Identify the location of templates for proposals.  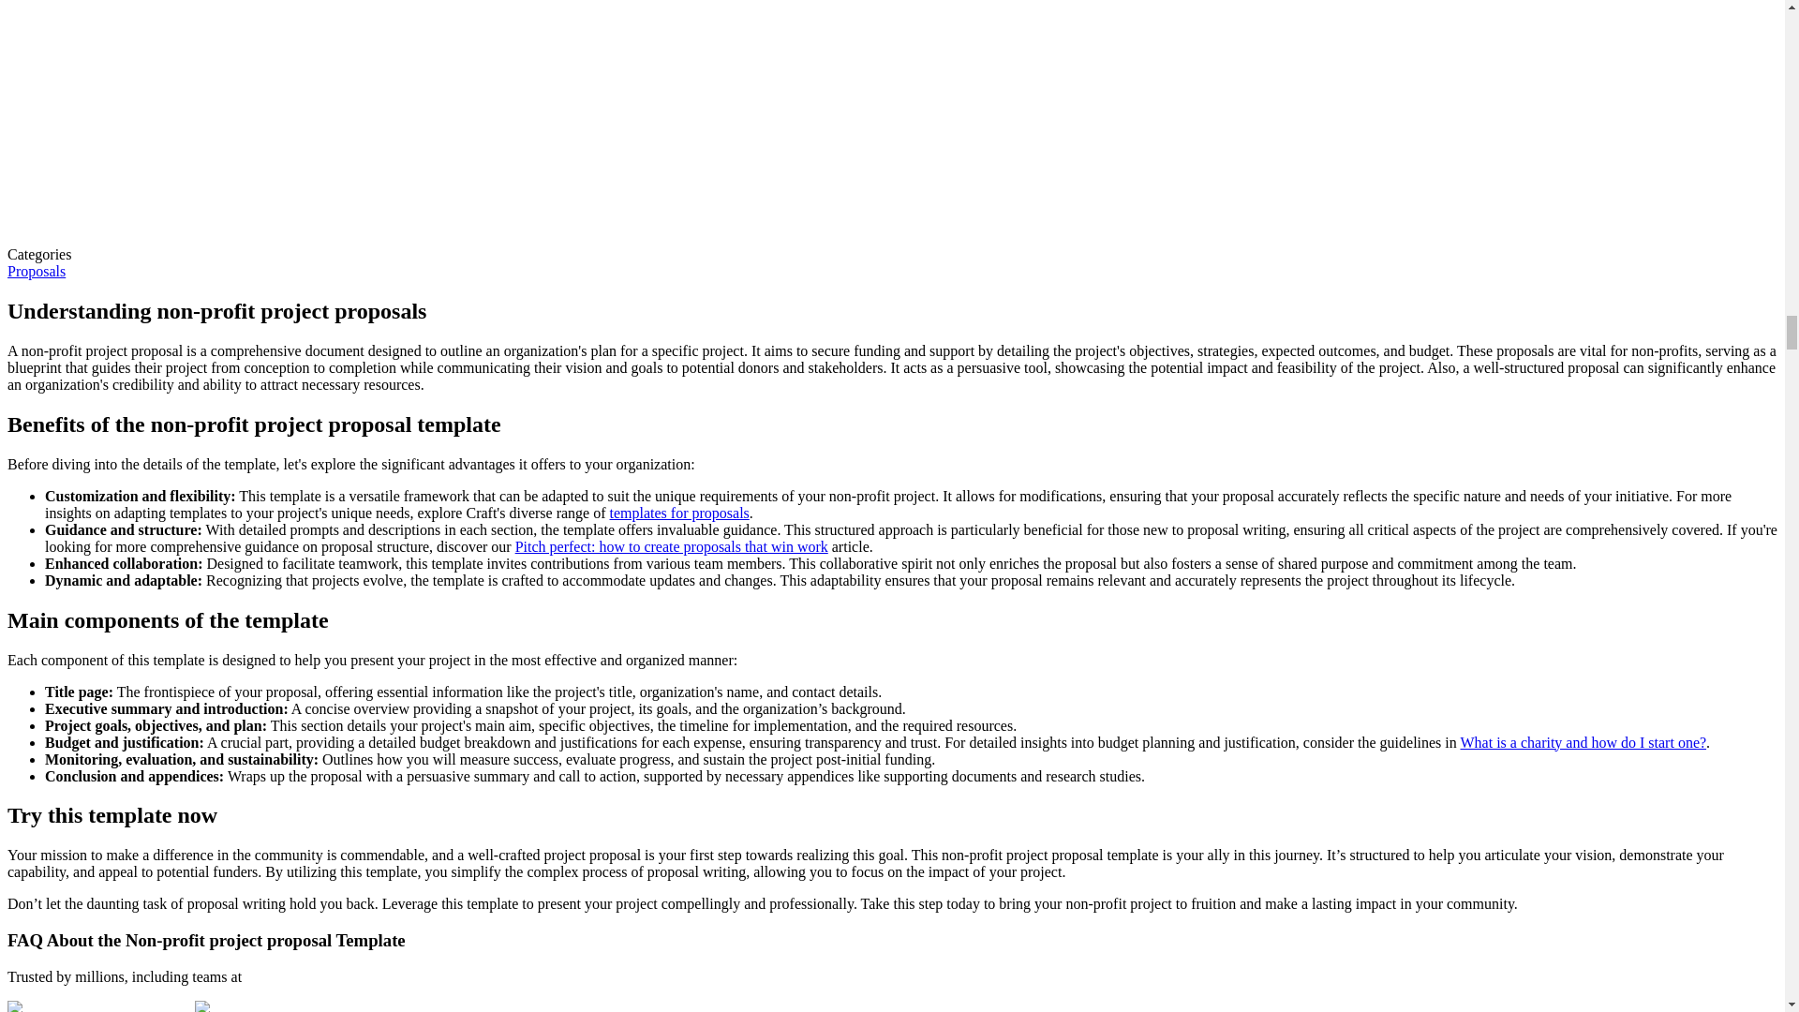
(678, 513).